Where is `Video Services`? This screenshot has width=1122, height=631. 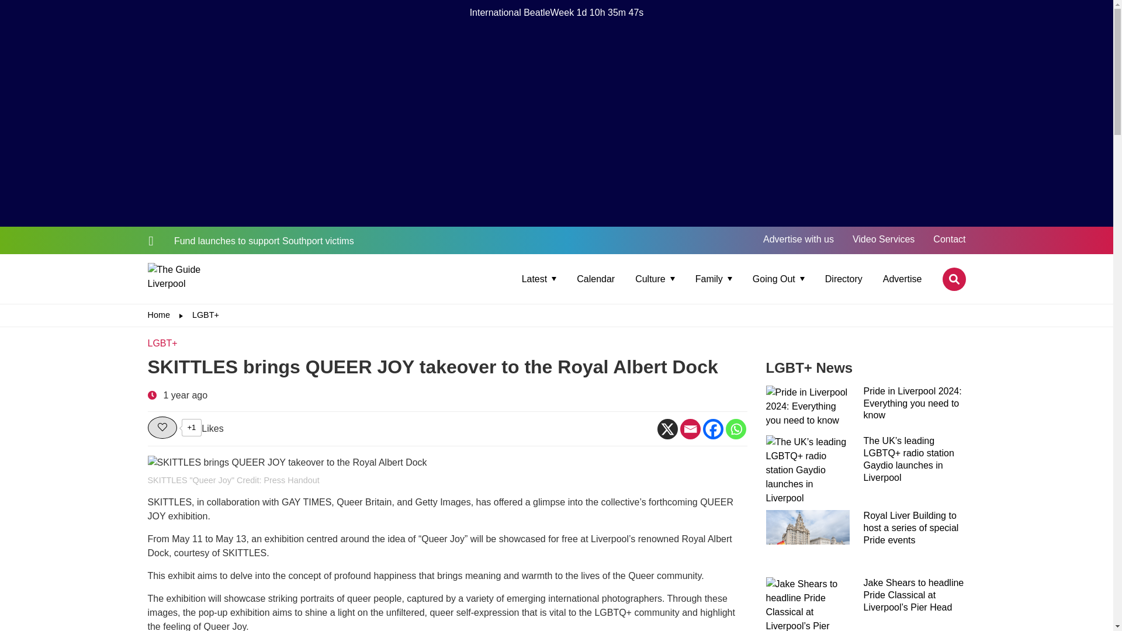
Video Services is located at coordinates (884, 238).